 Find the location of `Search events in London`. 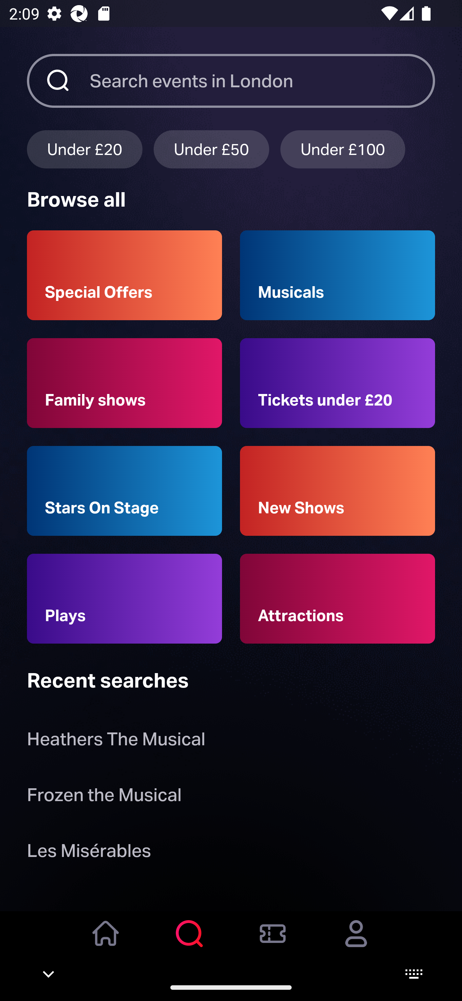

Search events in London is located at coordinates (262, 81).